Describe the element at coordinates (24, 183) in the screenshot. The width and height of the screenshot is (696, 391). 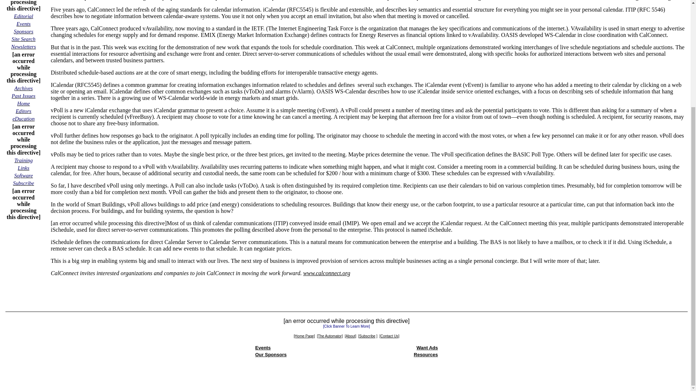
I see `Subscribe` at that location.